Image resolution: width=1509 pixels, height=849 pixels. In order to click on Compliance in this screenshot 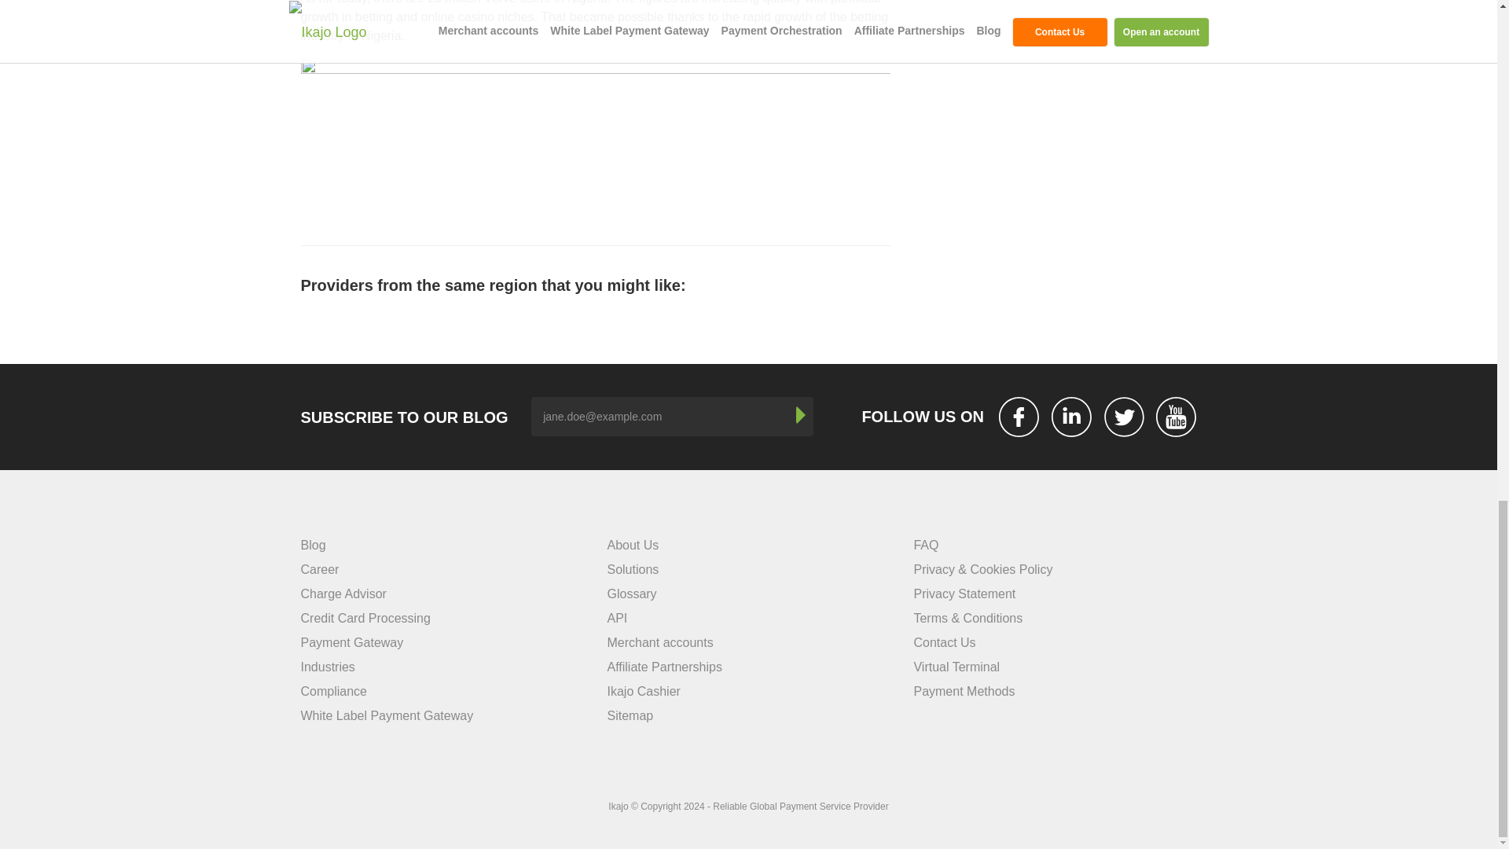, I will do `click(333, 690)`.